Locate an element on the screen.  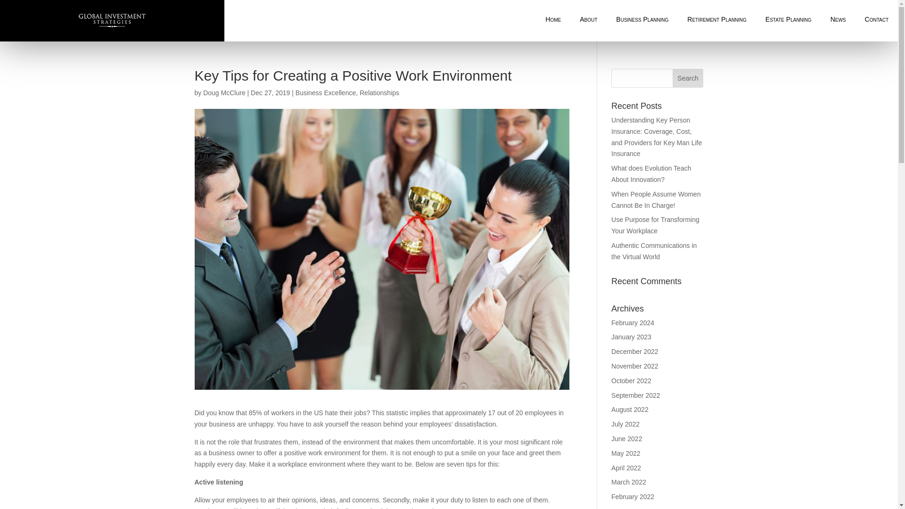
Maximizing Your Wealth: The Key to Financial Management is located at coordinates (552, 20).